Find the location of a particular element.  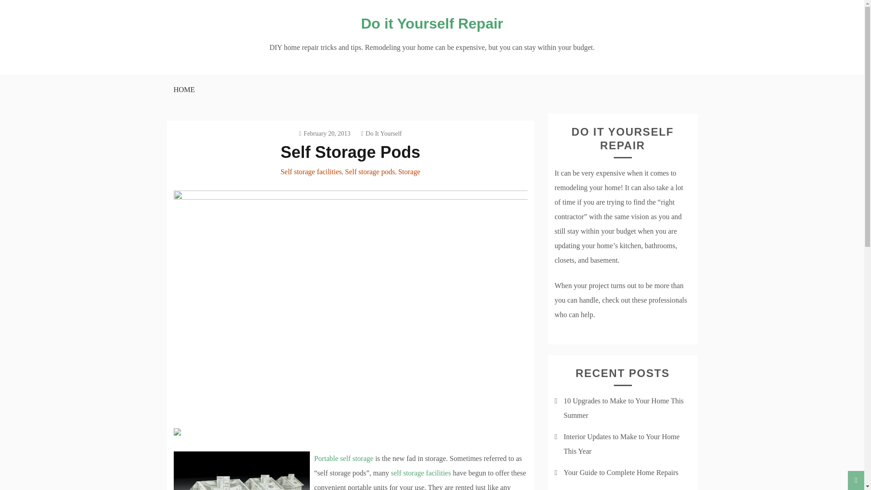

February 20, 2013 is located at coordinates (324, 133).